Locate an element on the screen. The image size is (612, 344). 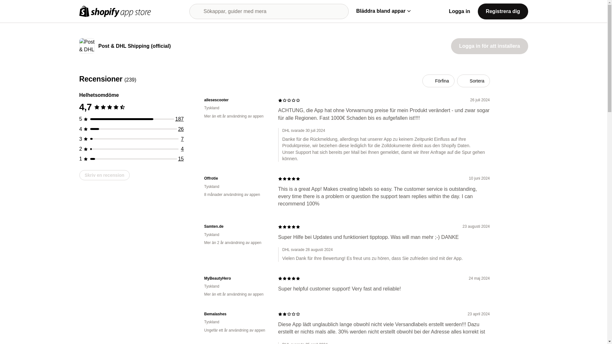
allesescooter is located at coordinates (236, 100).